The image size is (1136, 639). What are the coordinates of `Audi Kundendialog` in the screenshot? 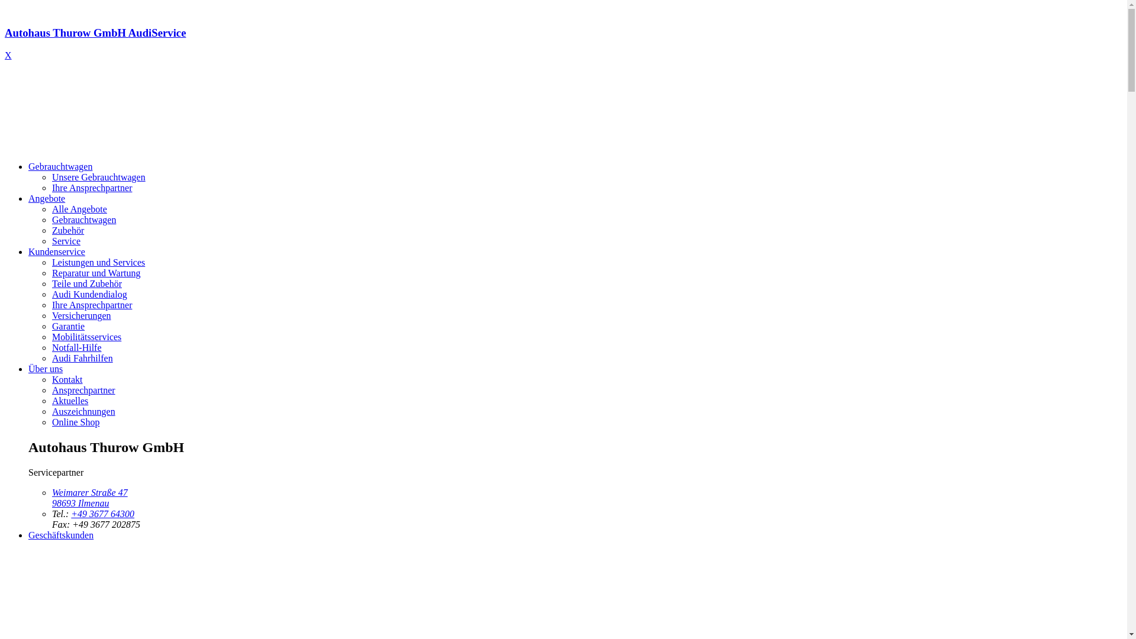 It's located at (90, 295).